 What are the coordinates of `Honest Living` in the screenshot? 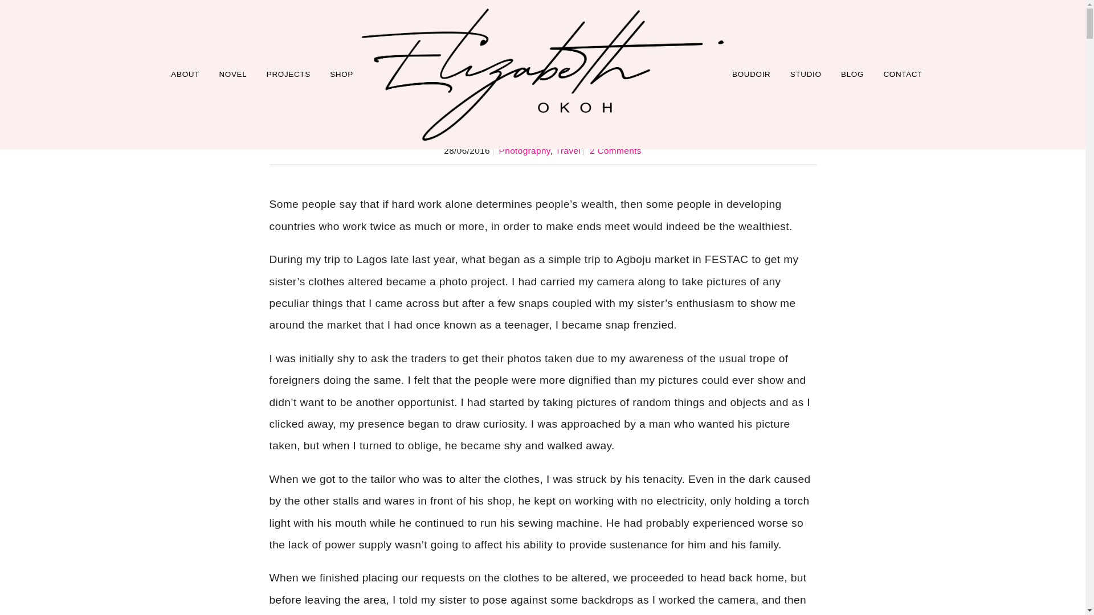 It's located at (542, 123).